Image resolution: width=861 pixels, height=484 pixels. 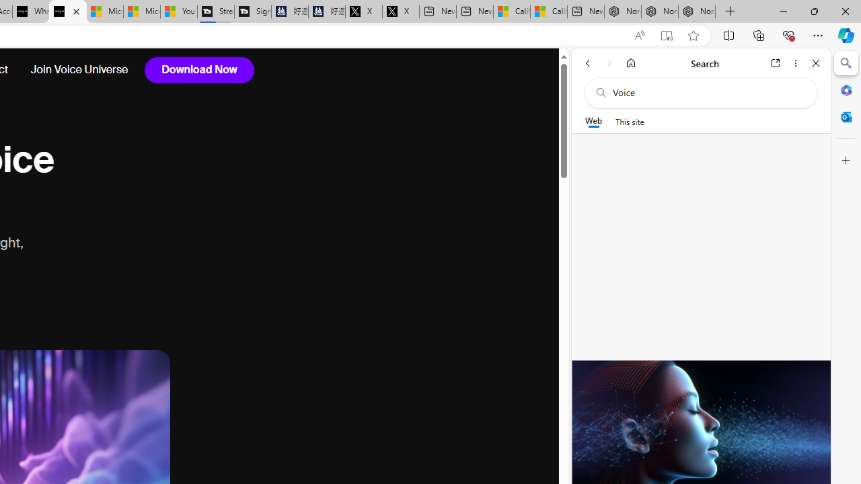 What do you see at coordinates (708, 93) in the screenshot?
I see `Search the web` at bounding box center [708, 93].